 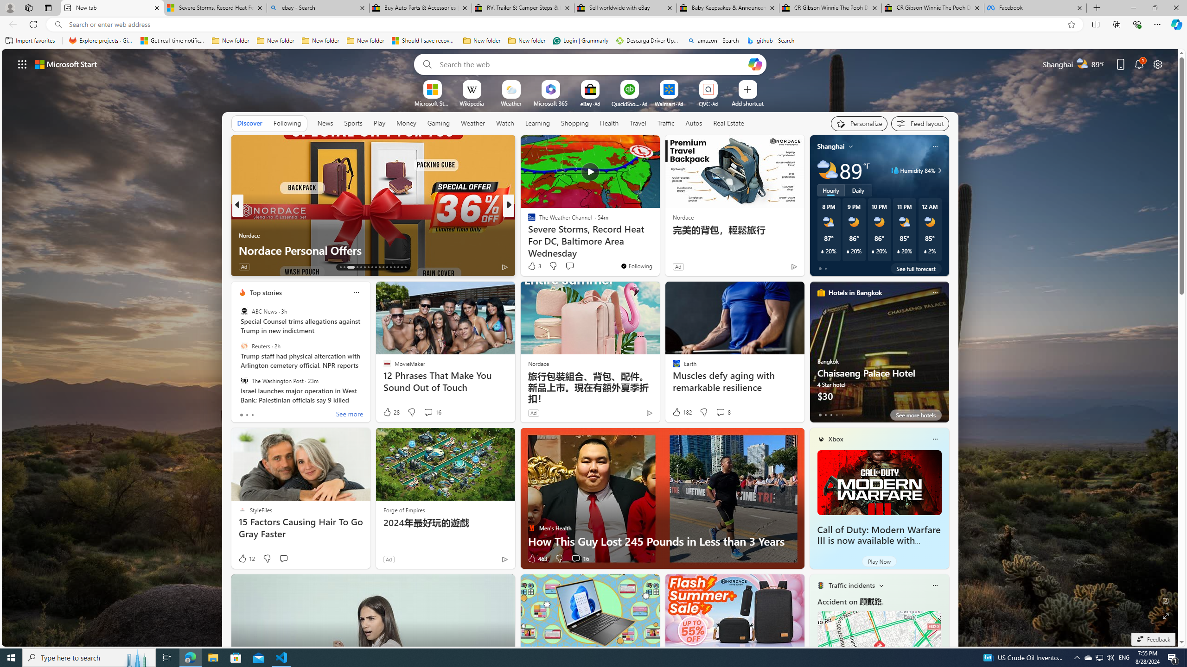 What do you see at coordinates (361, 267) in the screenshot?
I see `AutomationID: tab-17` at bounding box center [361, 267].